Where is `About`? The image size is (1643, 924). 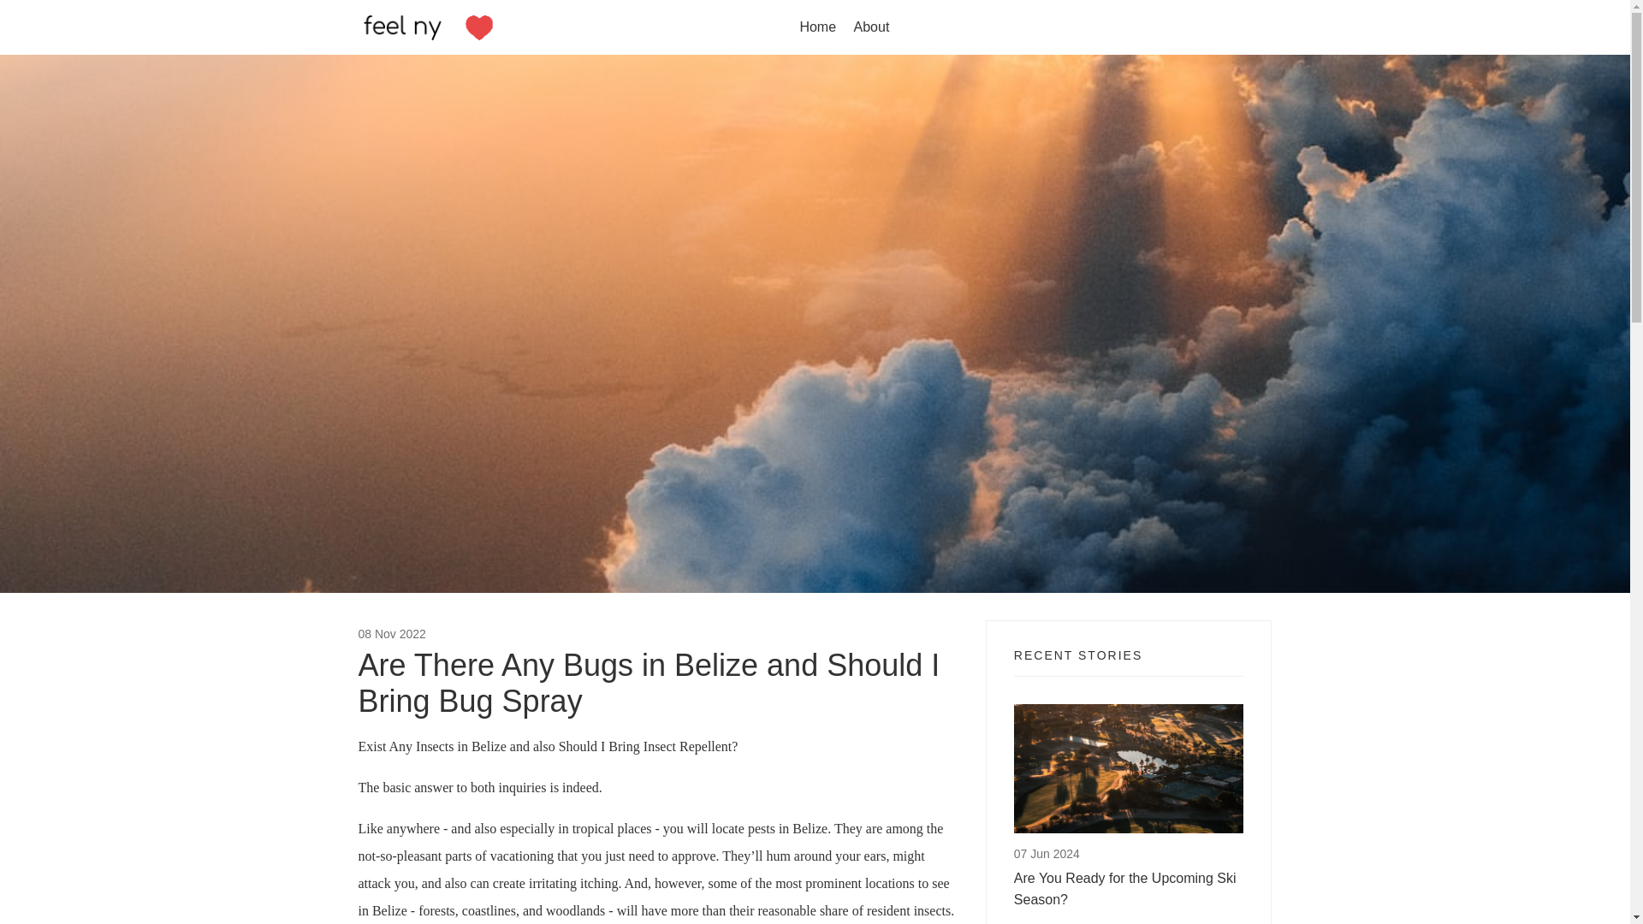
About is located at coordinates (872, 27).